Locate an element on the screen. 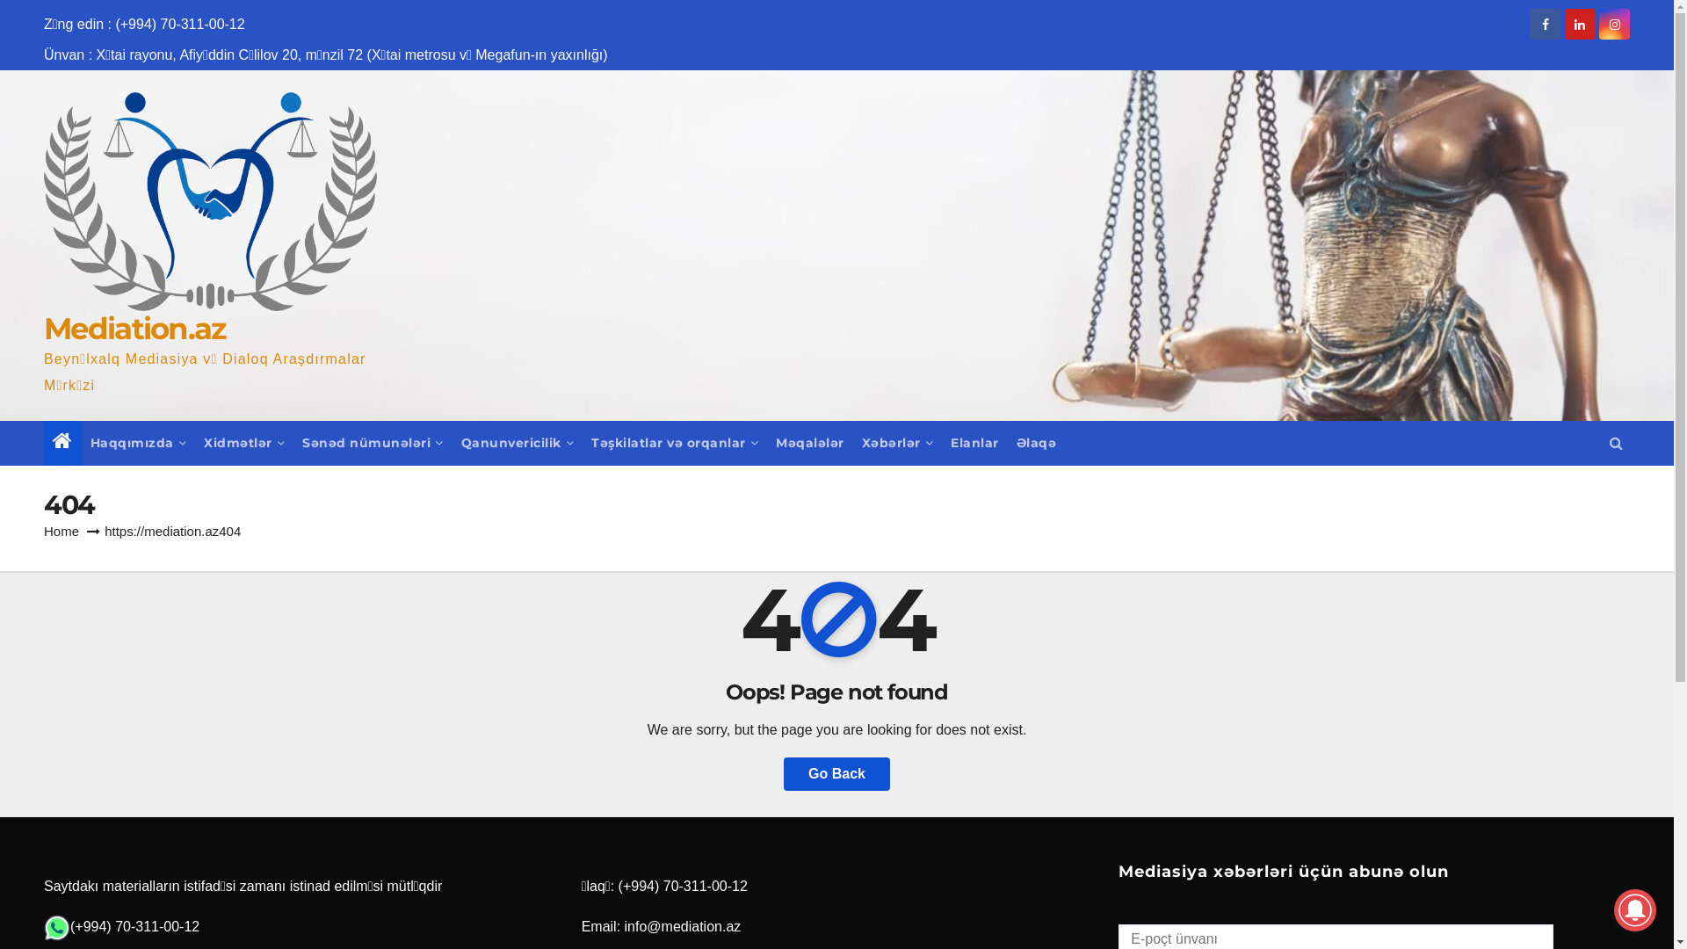  Qanunvericilik is located at coordinates (517, 443).